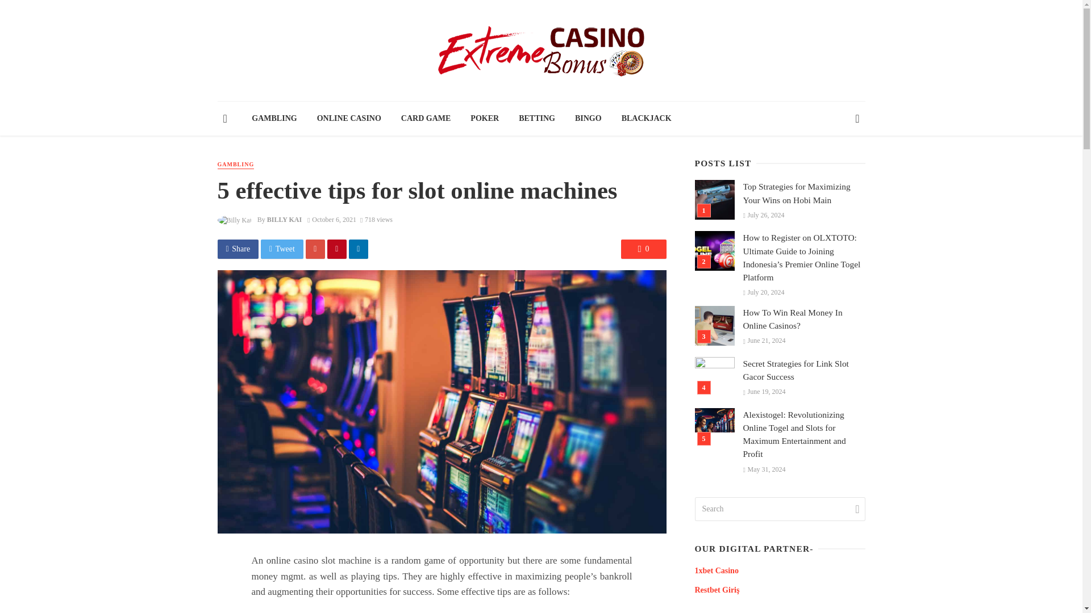 Image resolution: width=1091 pixels, height=613 pixels. I want to click on ONLINE CASINO, so click(348, 118).